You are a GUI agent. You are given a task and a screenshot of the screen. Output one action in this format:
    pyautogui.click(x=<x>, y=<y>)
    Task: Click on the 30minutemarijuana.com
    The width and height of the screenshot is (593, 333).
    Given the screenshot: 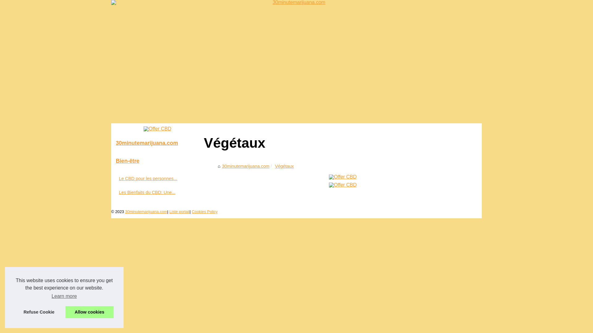 What is the action you would take?
    pyautogui.click(x=158, y=143)
    